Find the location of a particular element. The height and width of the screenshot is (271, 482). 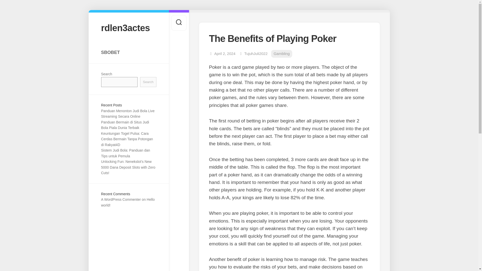

Hello world! is located at coordinates (128, 202).